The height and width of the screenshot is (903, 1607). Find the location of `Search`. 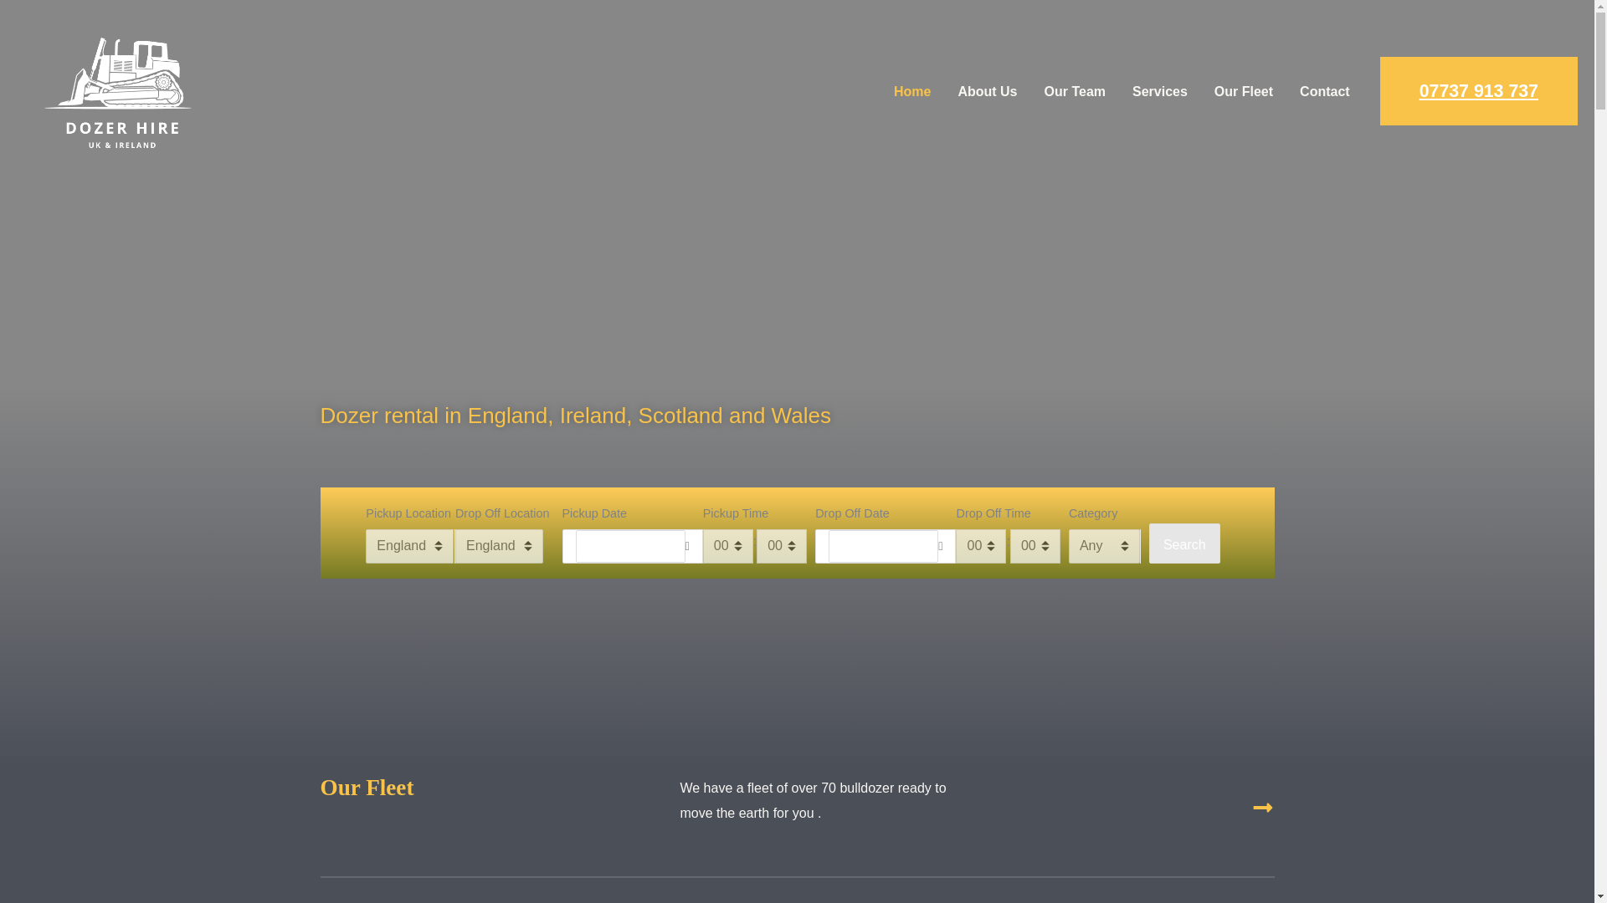

Search is located at coordinates (1183, 543).